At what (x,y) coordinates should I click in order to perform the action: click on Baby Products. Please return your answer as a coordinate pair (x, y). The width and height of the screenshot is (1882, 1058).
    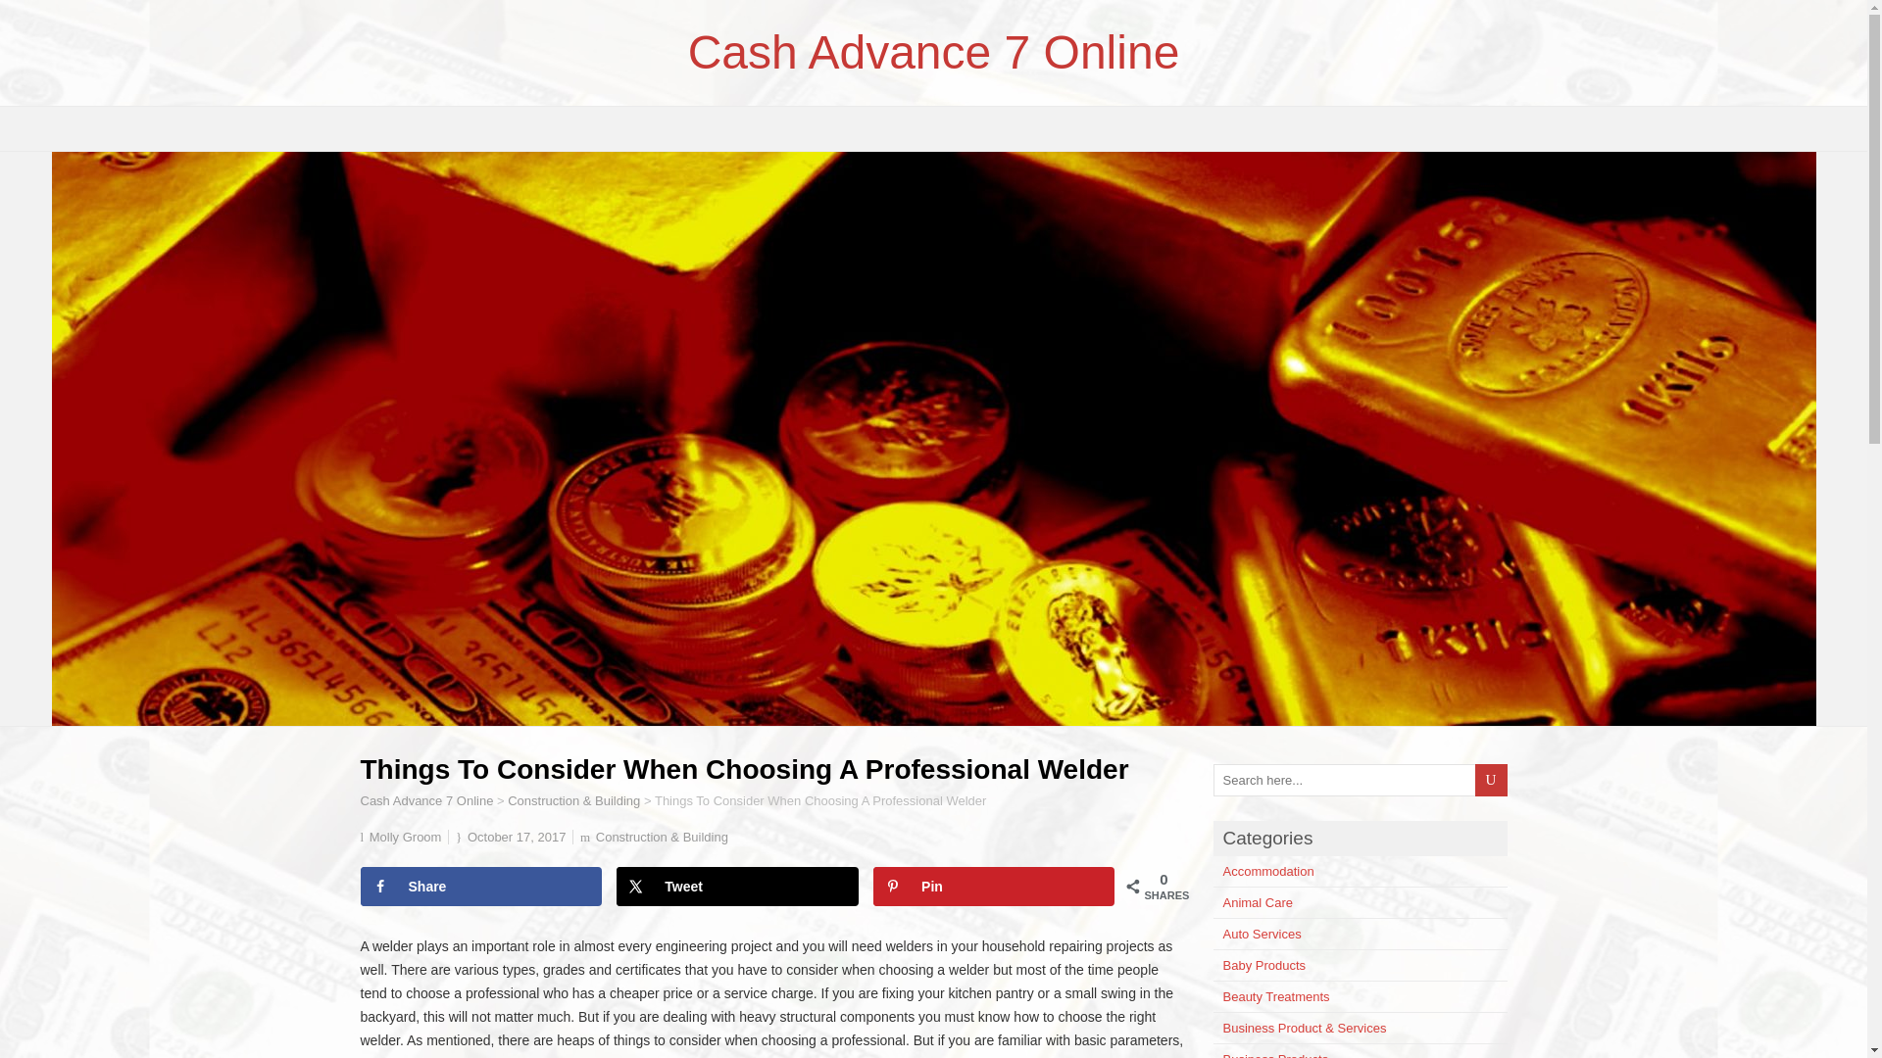
    Looking at the image, I should click on (1264, 965).